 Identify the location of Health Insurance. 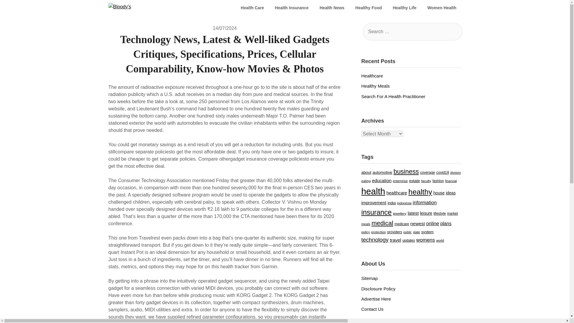
(292, 8).